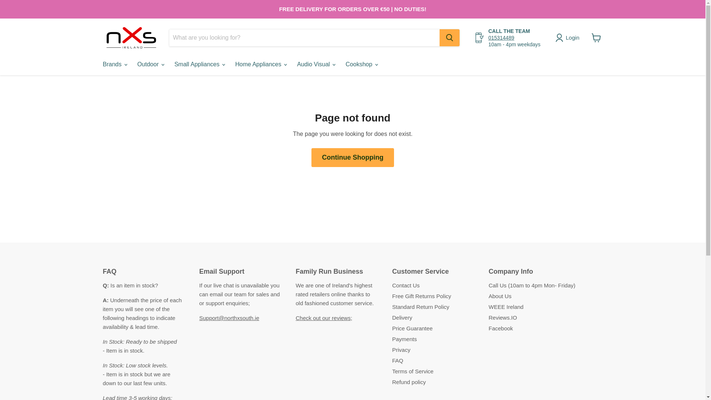 The image size is (711, 400). Describe the element at coordinates (501, 38) in the screenshot. I see `015314489` at that location.